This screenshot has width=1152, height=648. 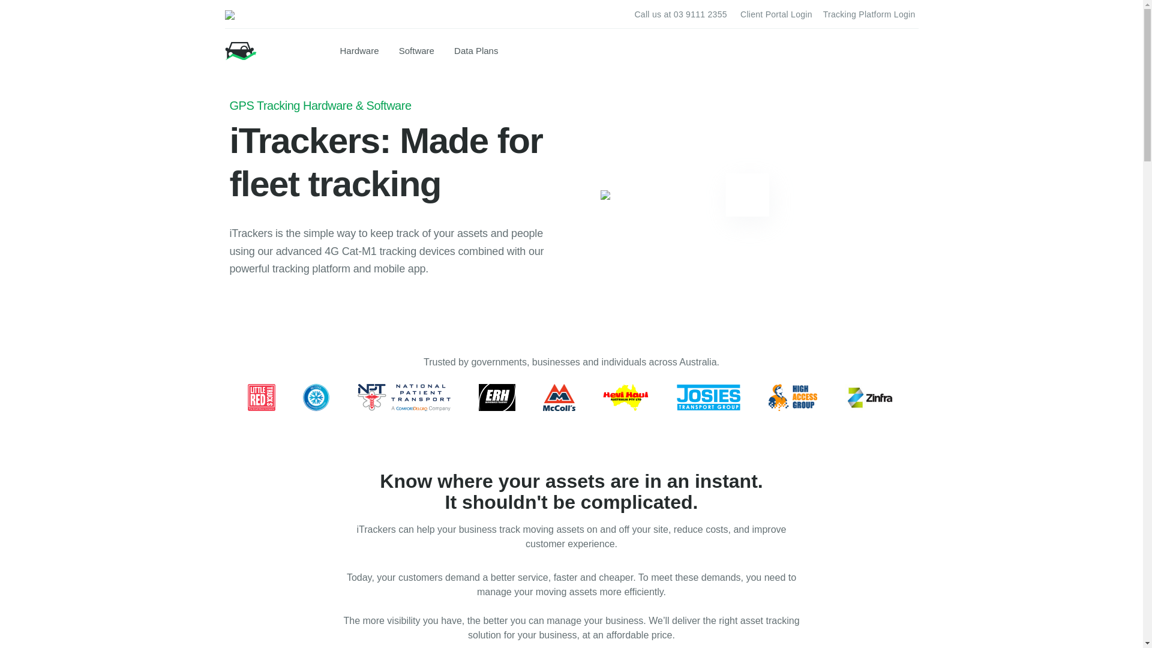 What do you see at coordinates (776, 14) in the screenshot?
I see `Client Portal Login` at bounding box center [776, 14].